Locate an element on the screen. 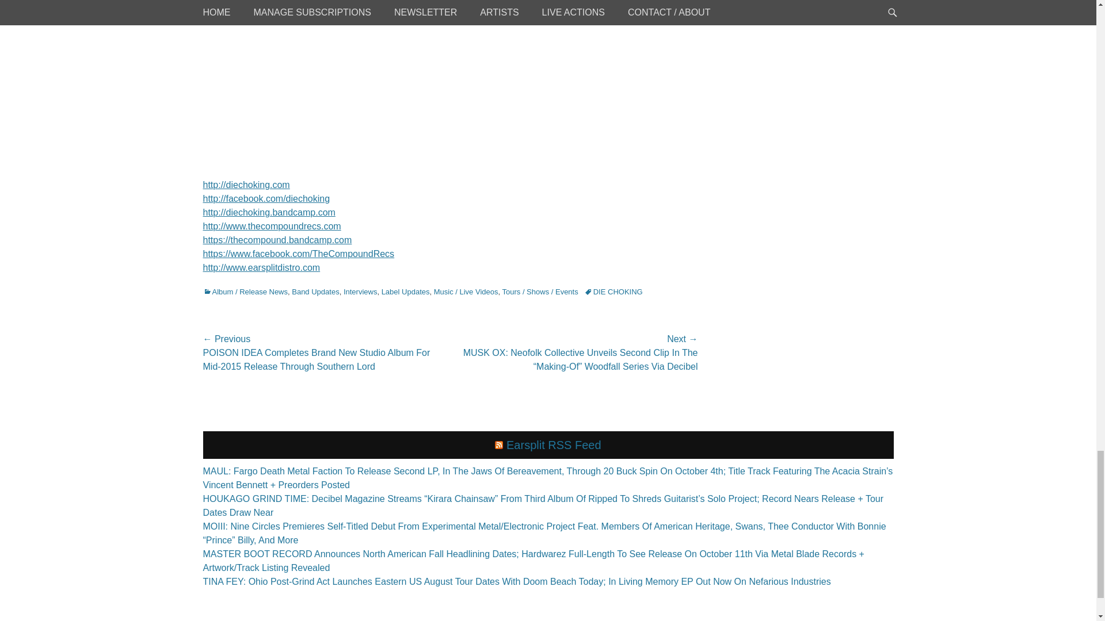  Label Updates is located at coordinates (405, 292).